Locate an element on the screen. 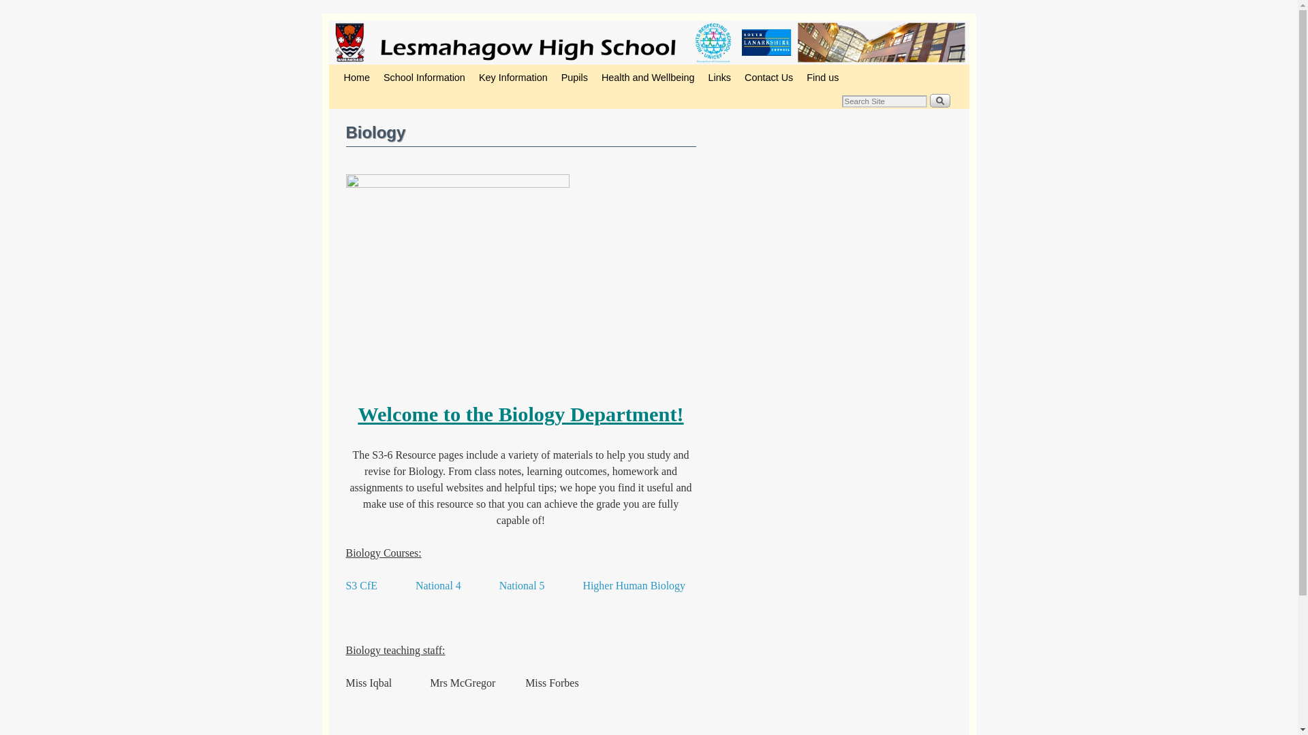 The height and width of the screenshot is (735, 1308). Higher Human Biology is located at coordinates (634, 585).